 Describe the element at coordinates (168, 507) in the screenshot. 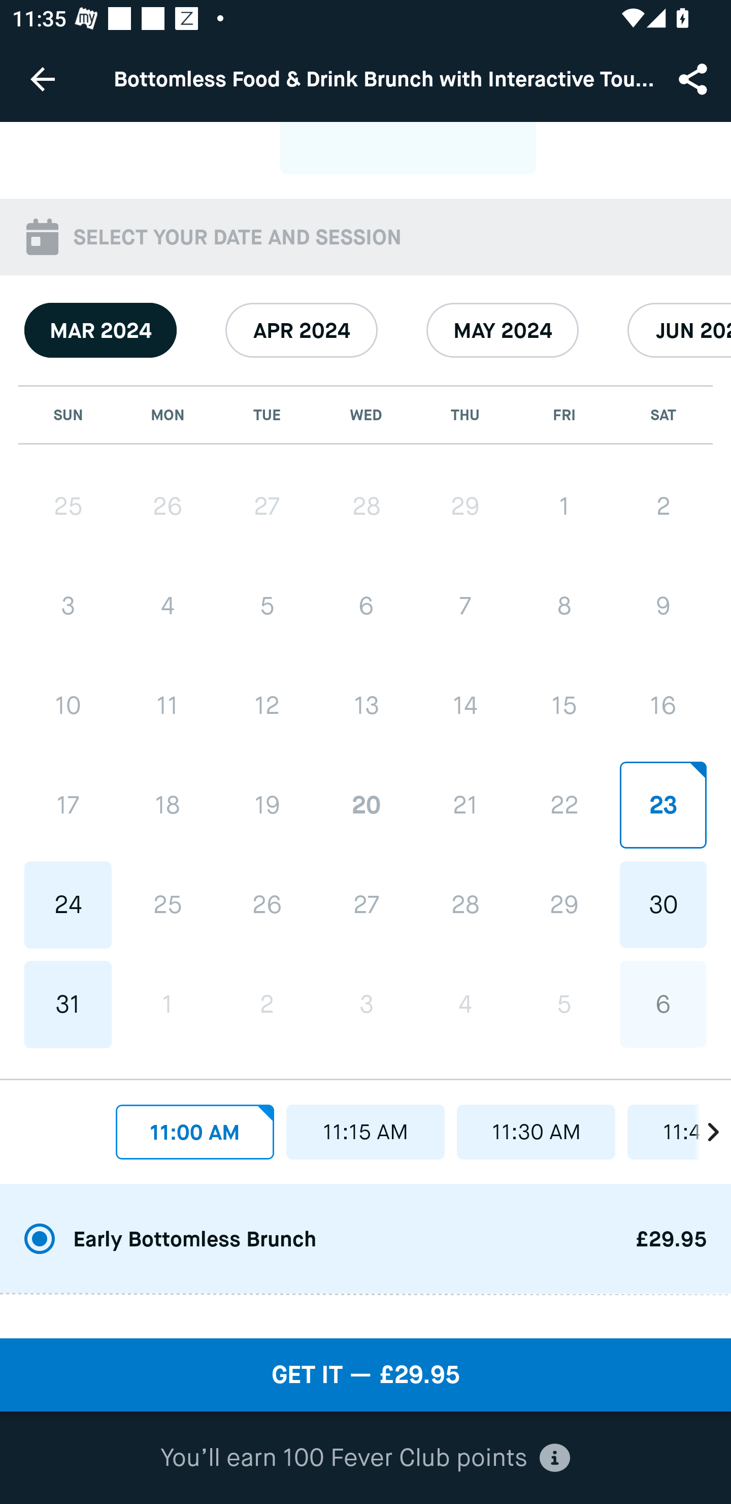

I see `26` at that location.